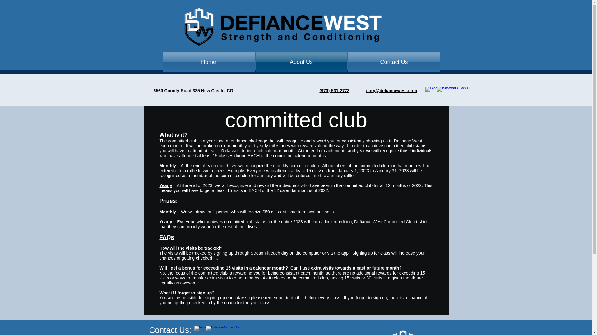 This screenshot has width=597, height=335. I want to click on About Us, so click(301, 62).